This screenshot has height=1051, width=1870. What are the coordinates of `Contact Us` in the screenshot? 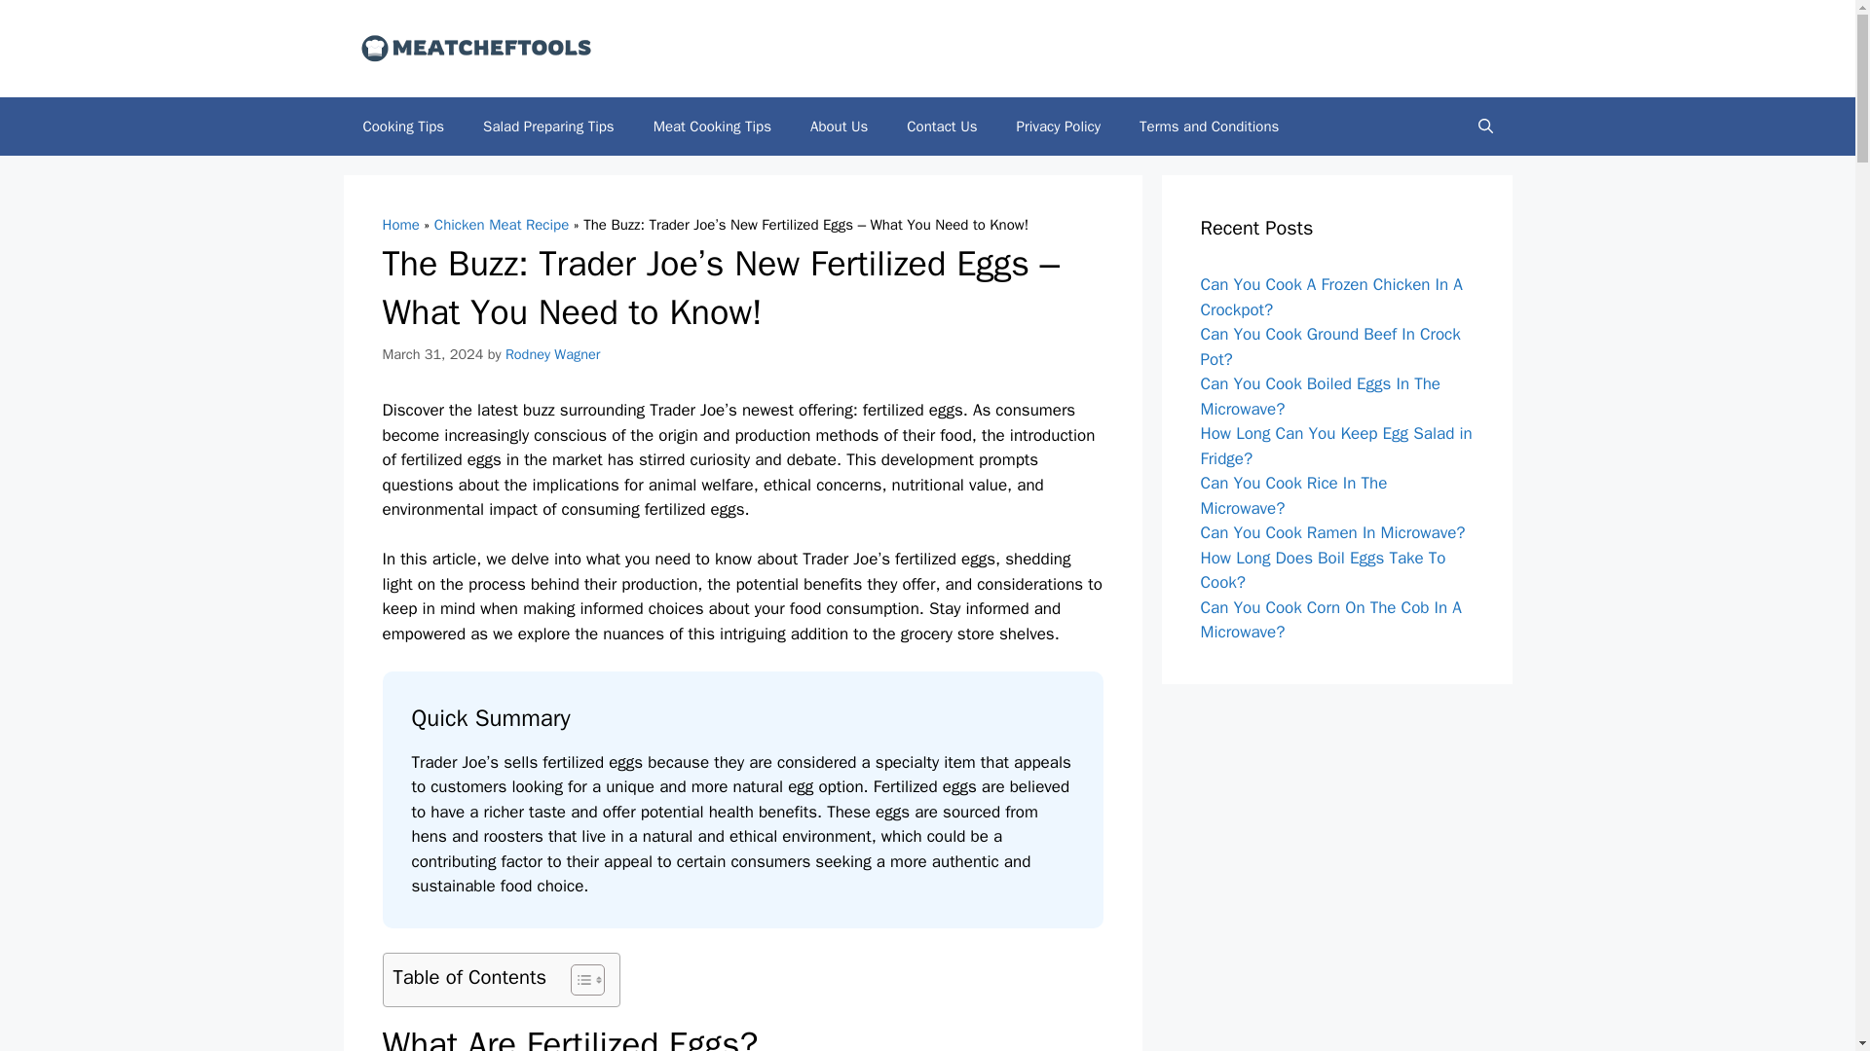 It's located at (941, 127).